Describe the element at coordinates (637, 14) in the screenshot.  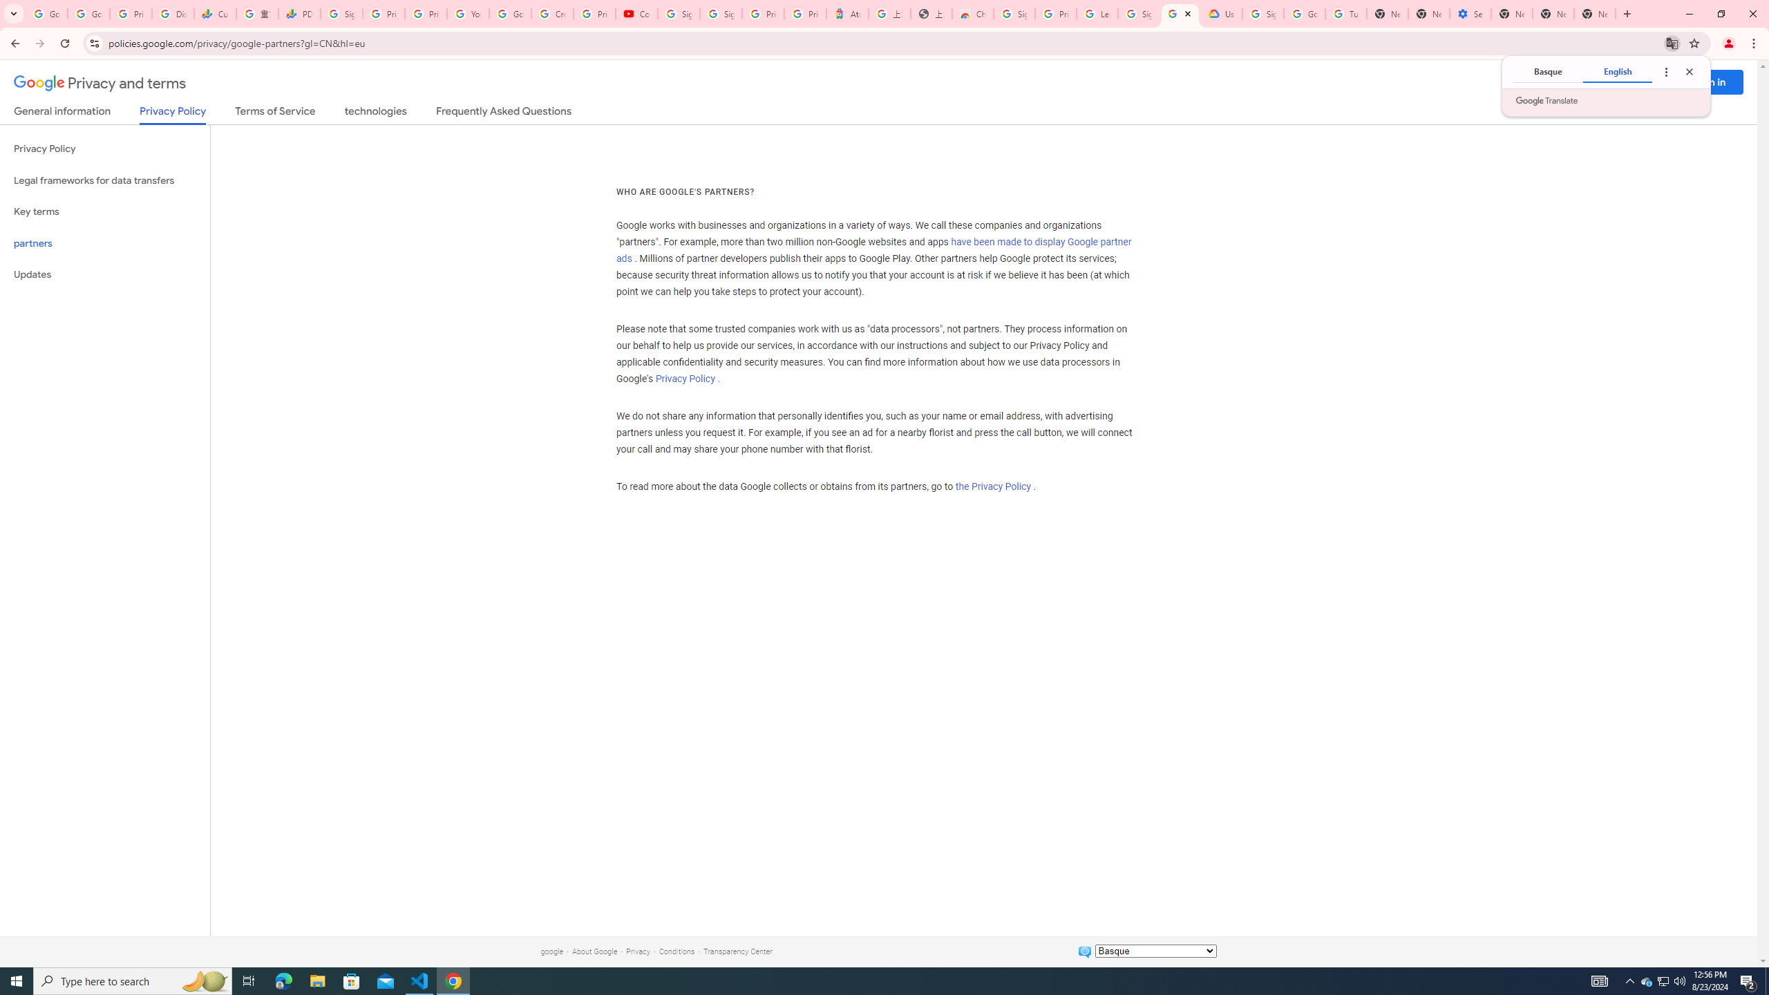
I see `Q2790: 100%` at that location.